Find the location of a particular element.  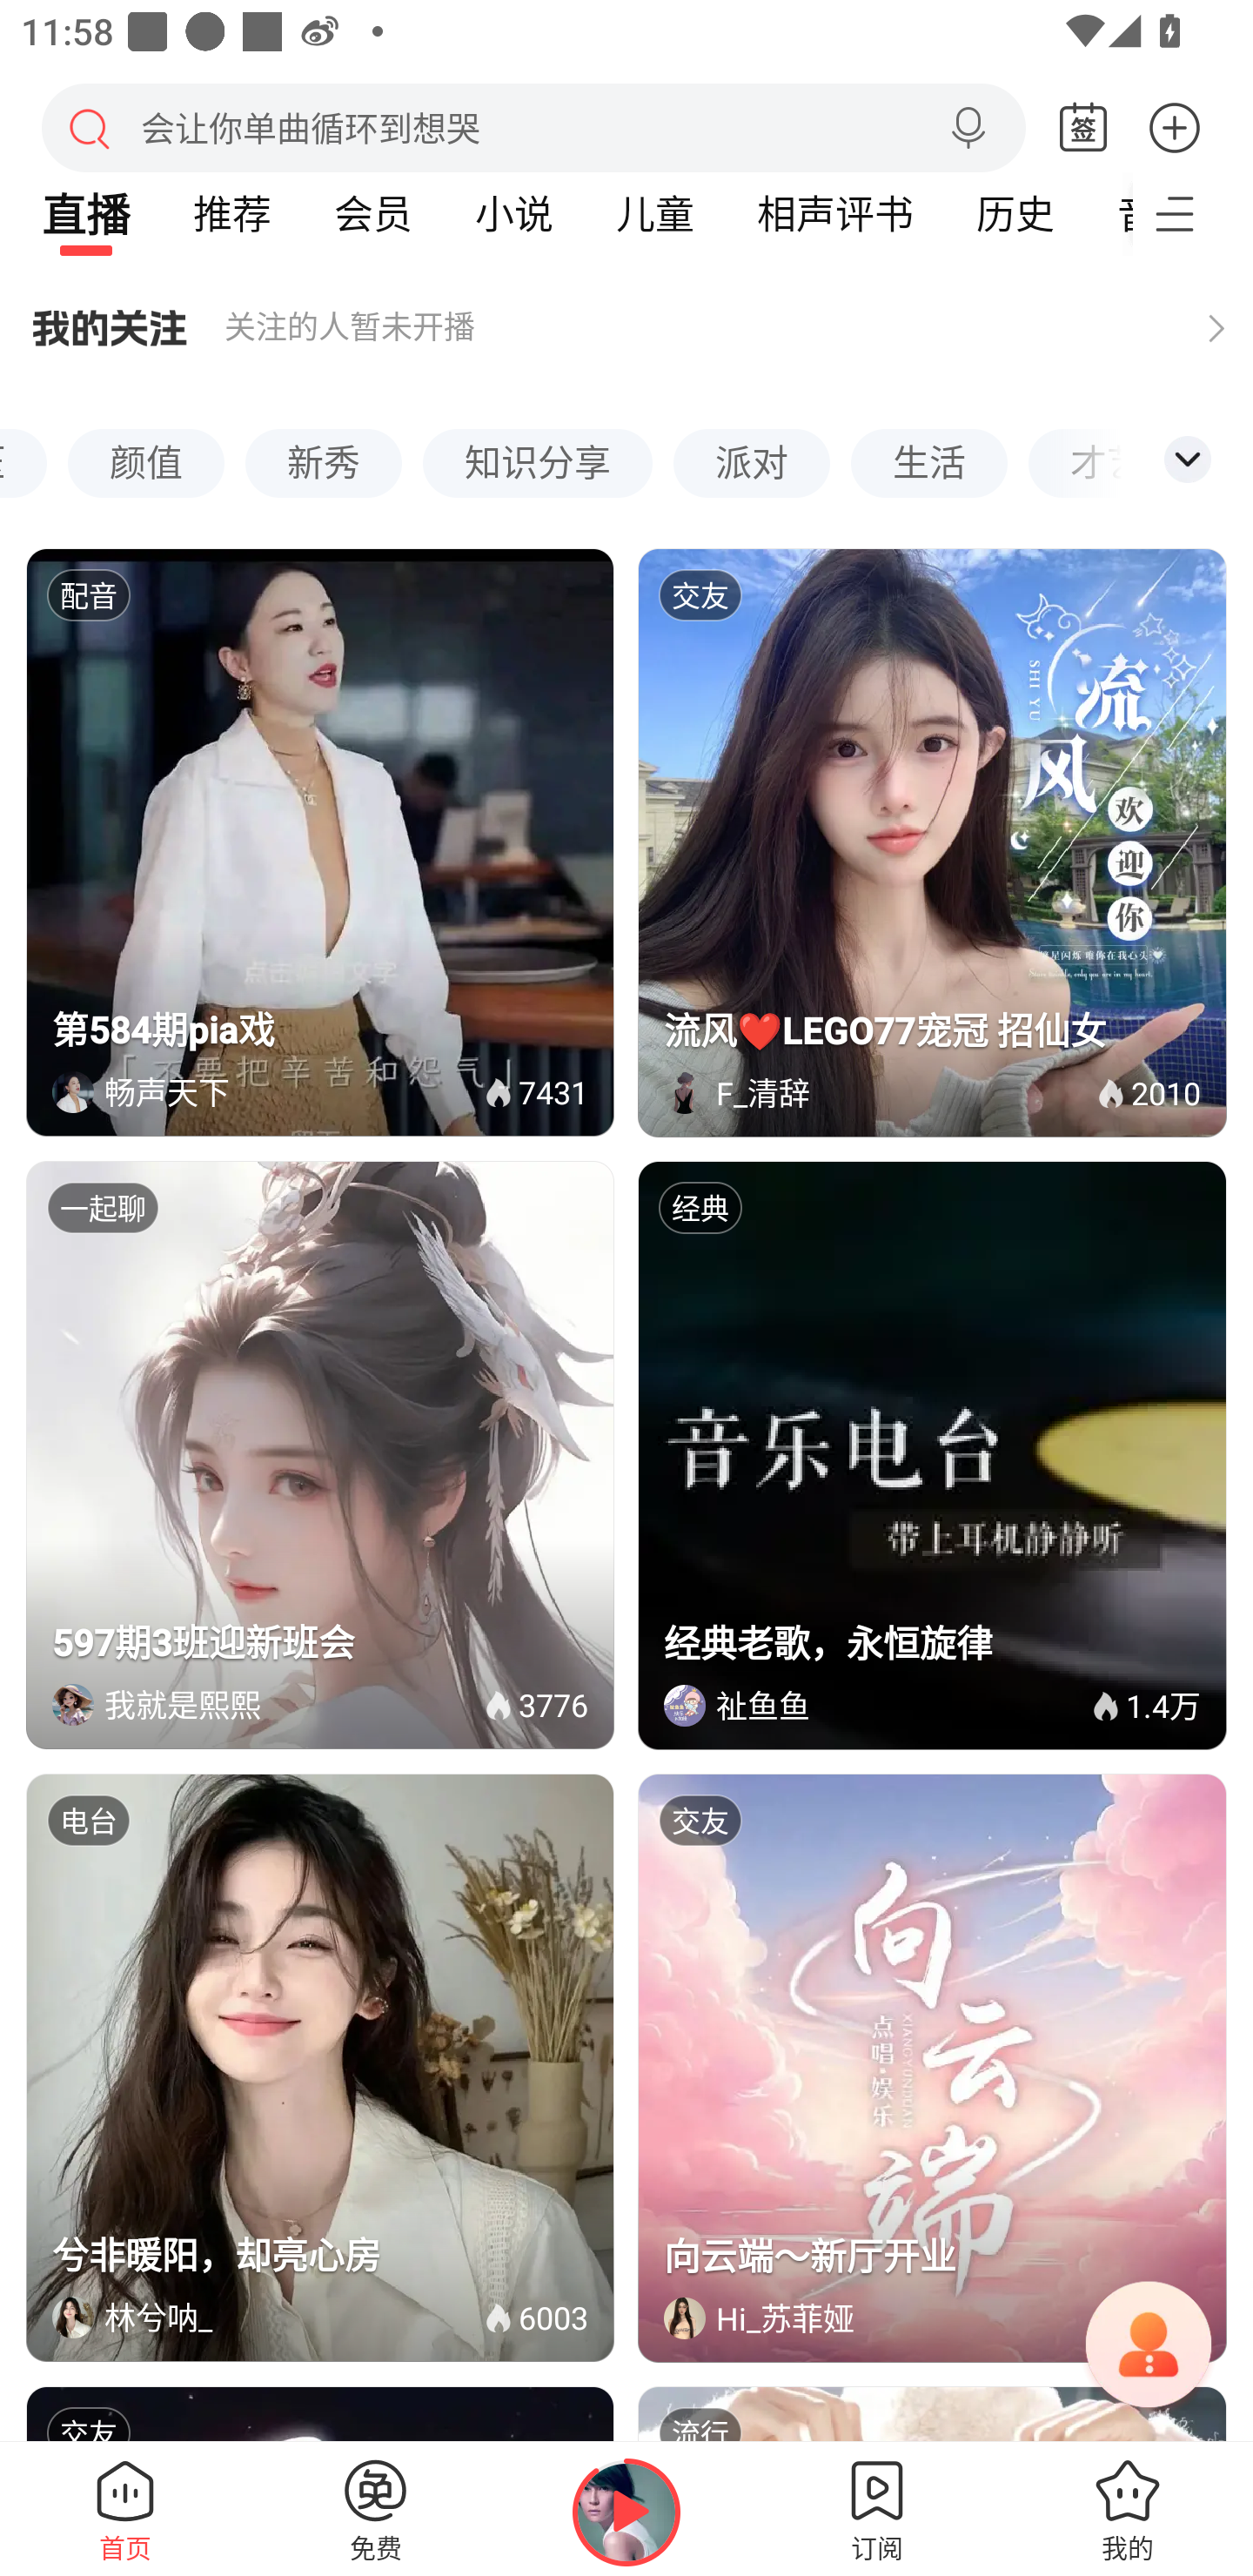

派对 is located at coordinates (752, 440).